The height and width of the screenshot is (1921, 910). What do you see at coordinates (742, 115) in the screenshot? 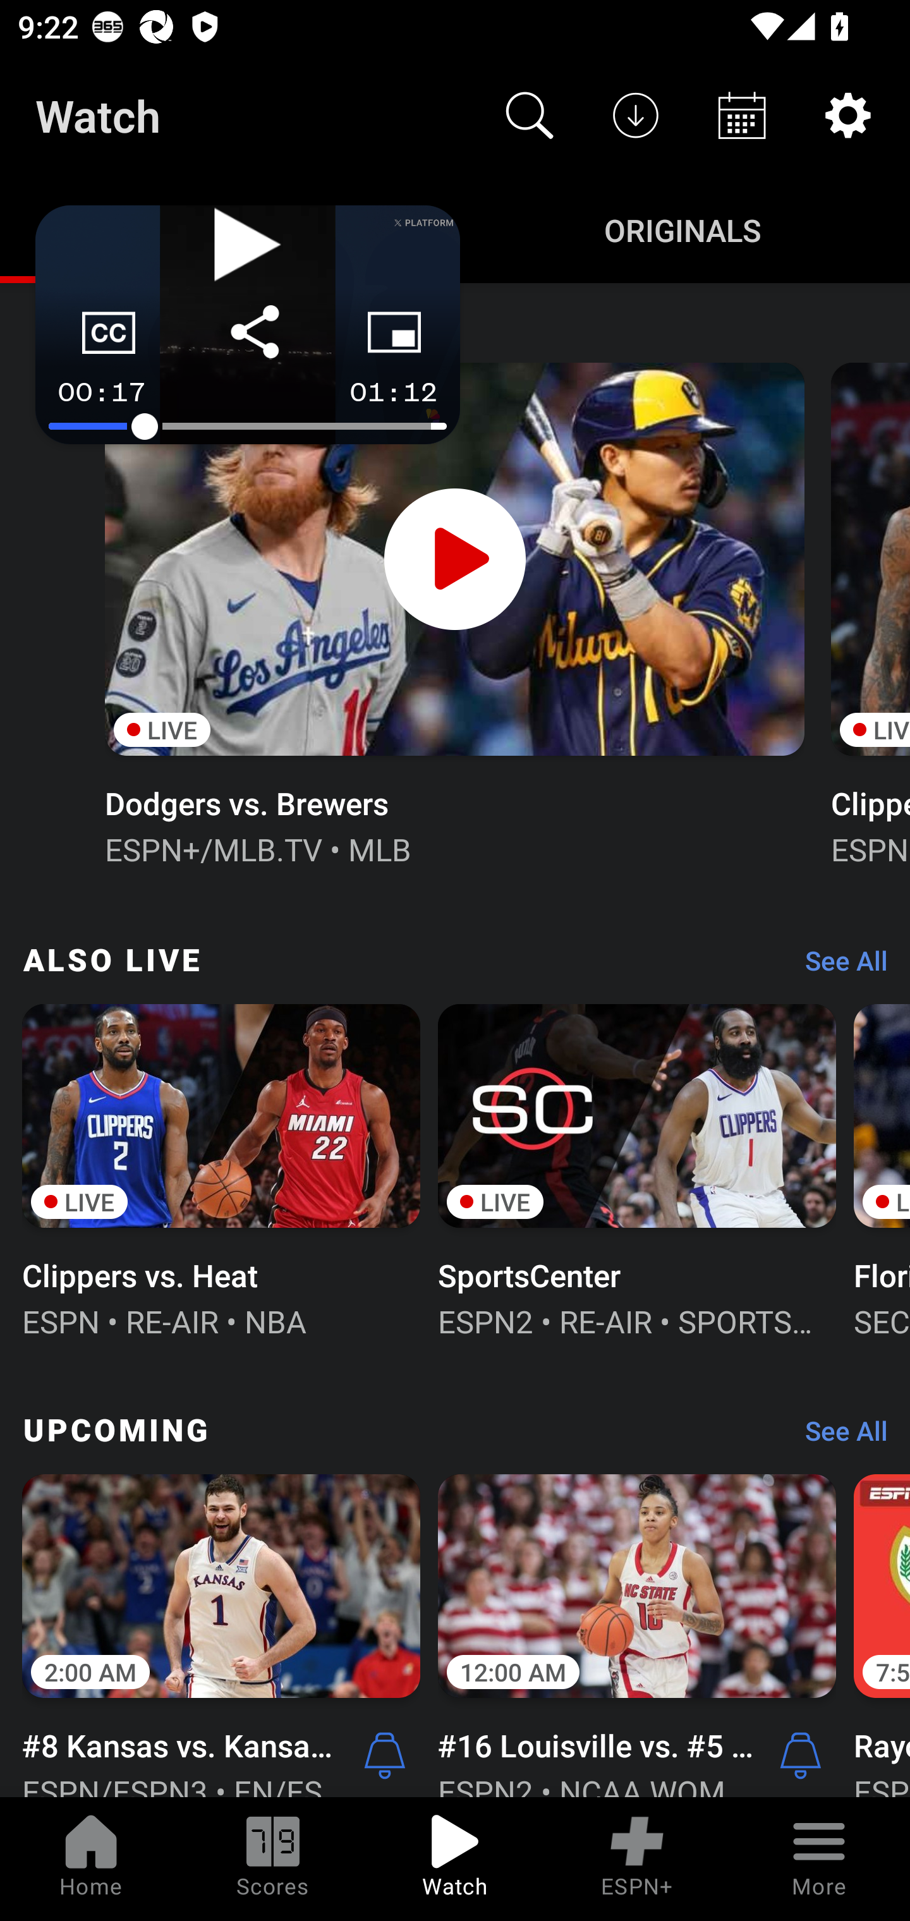
I see `Schedule` at bounding box center [742, 115].